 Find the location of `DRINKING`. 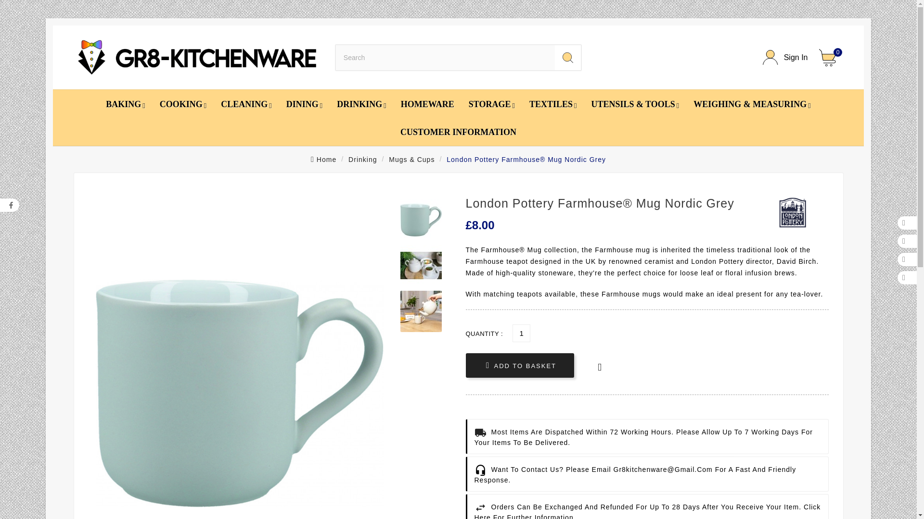

DRINKING is located at coordinates (361, 104).